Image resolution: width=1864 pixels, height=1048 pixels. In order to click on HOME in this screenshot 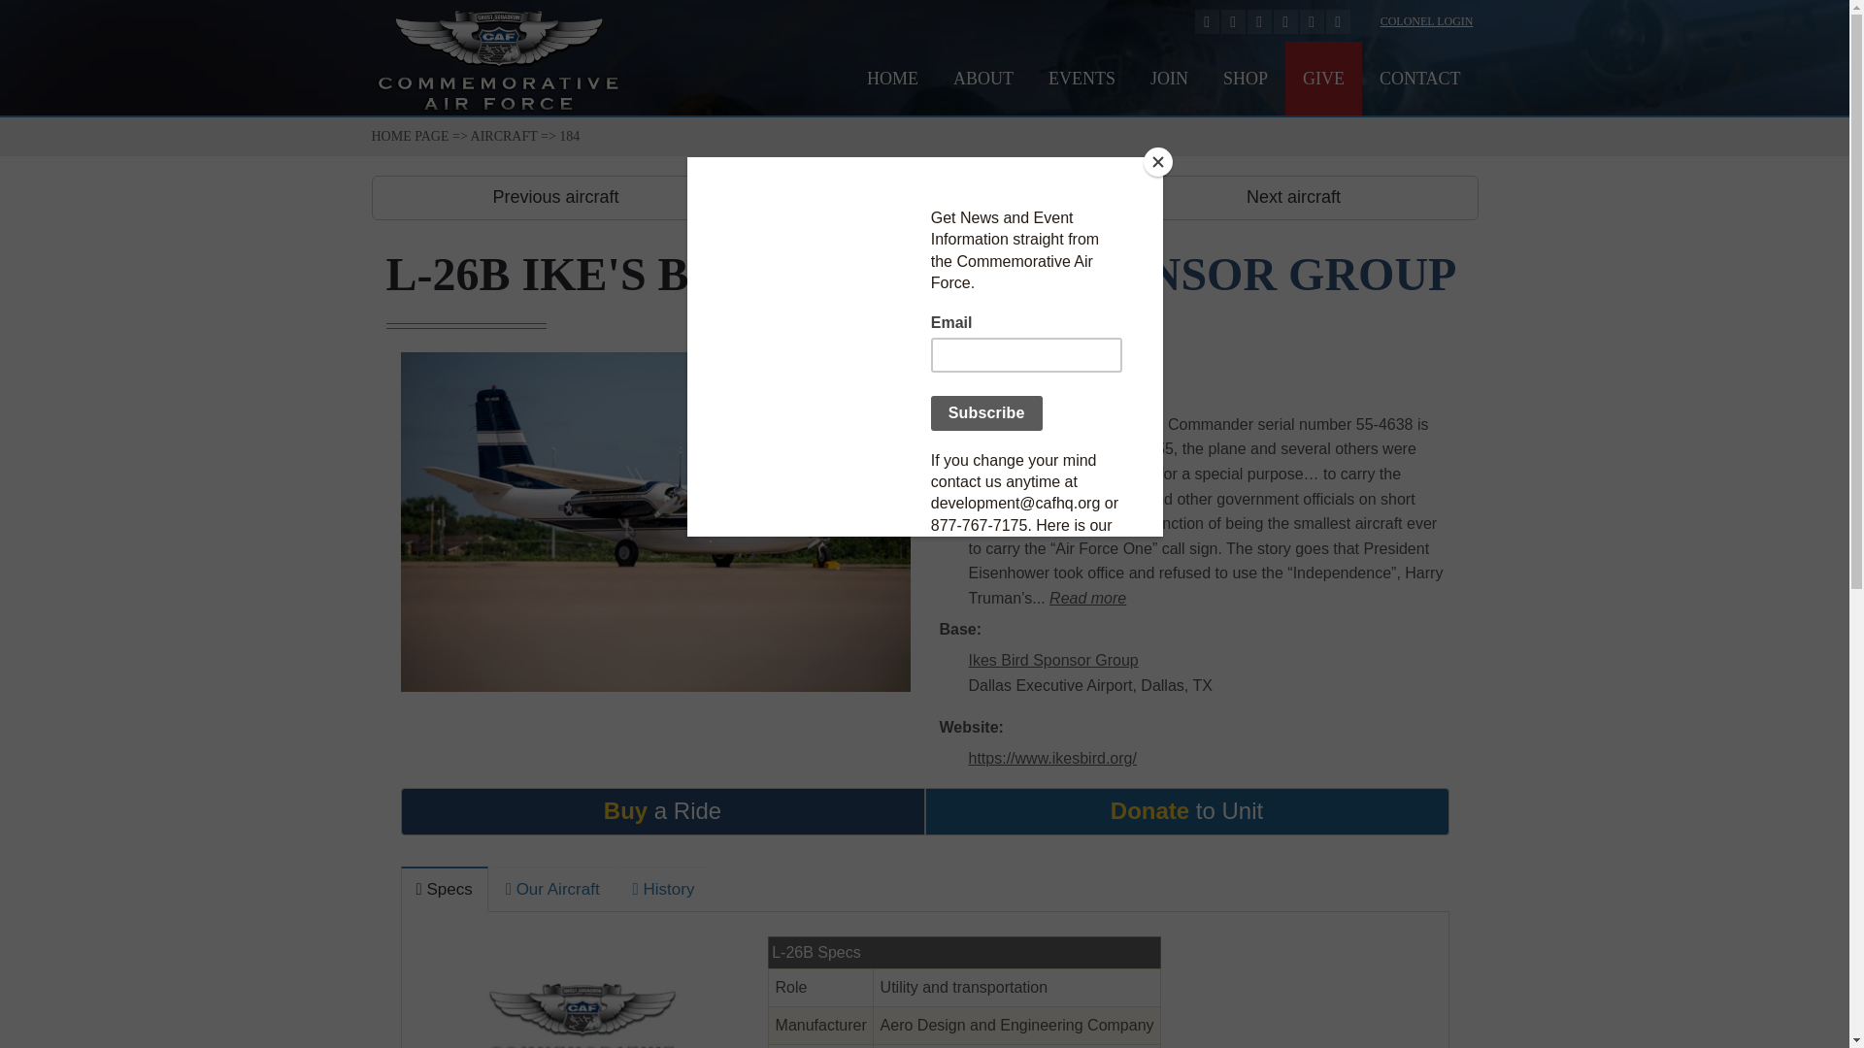, I will do `click(892, 78)`.